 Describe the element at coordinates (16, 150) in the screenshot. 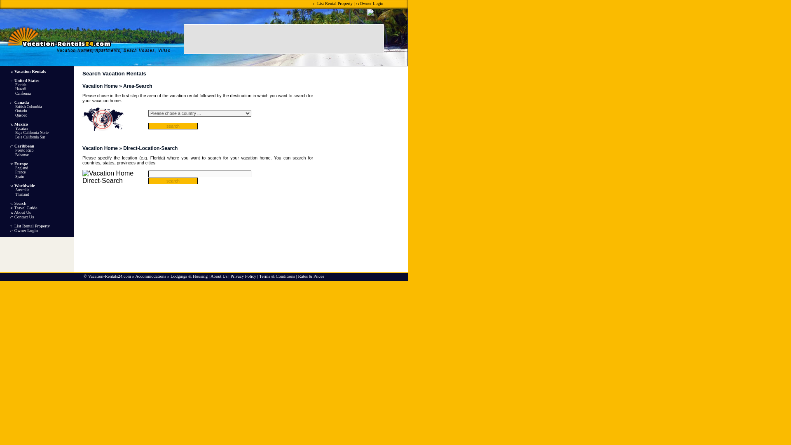

I see `Puerto Rico` at that location.